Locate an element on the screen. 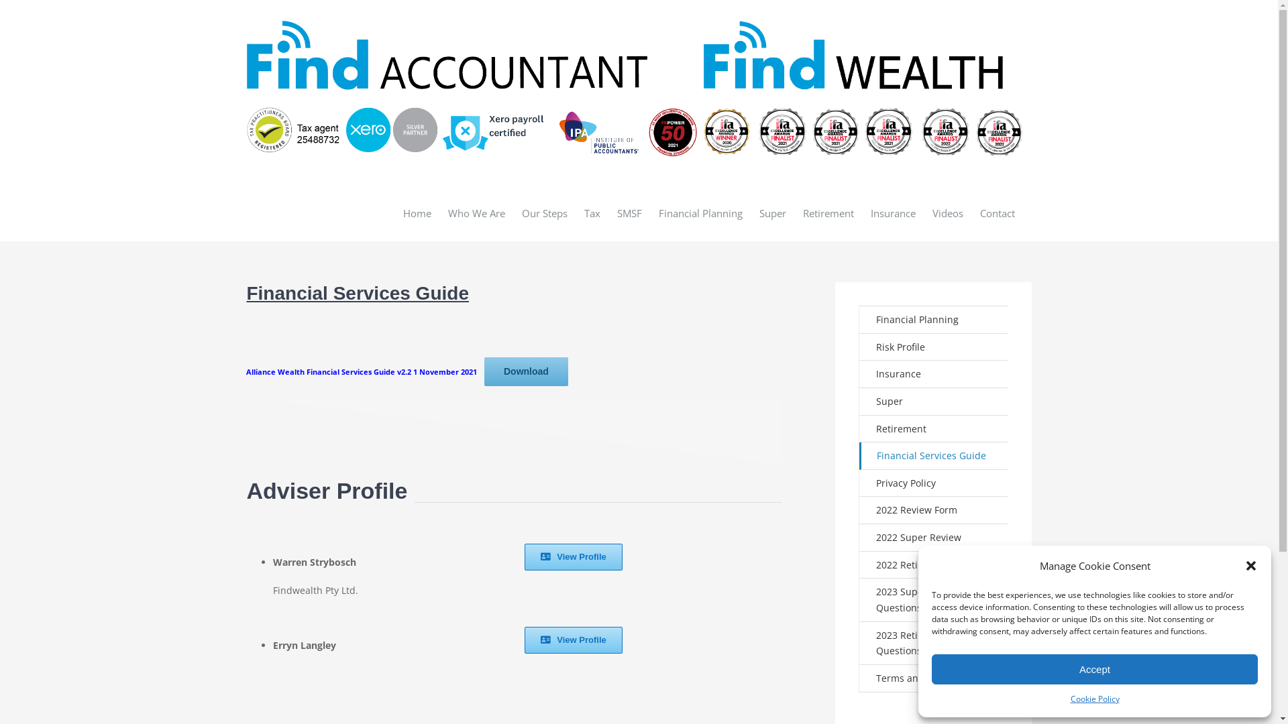  Who We Are is located at coordinates (476, 213).